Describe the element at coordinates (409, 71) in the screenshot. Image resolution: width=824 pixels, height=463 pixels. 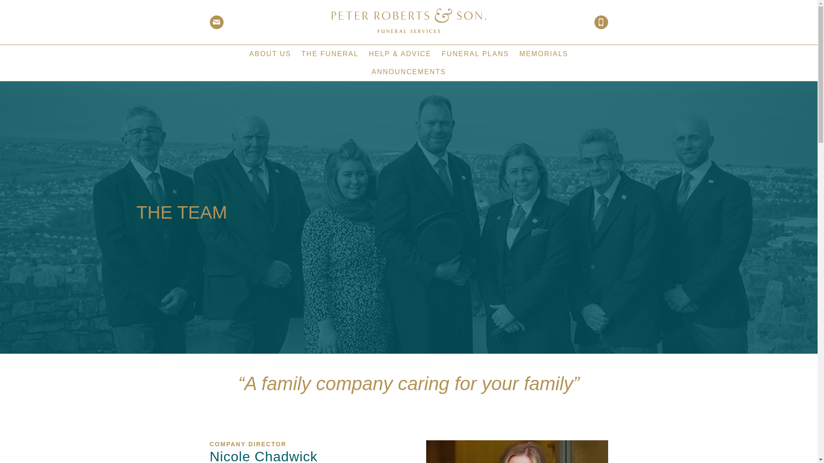
I see `ANNOUNCEMENTS` at that location.